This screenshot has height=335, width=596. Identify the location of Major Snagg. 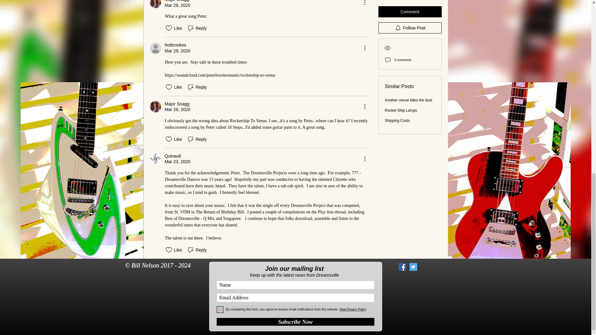
(176, 104).